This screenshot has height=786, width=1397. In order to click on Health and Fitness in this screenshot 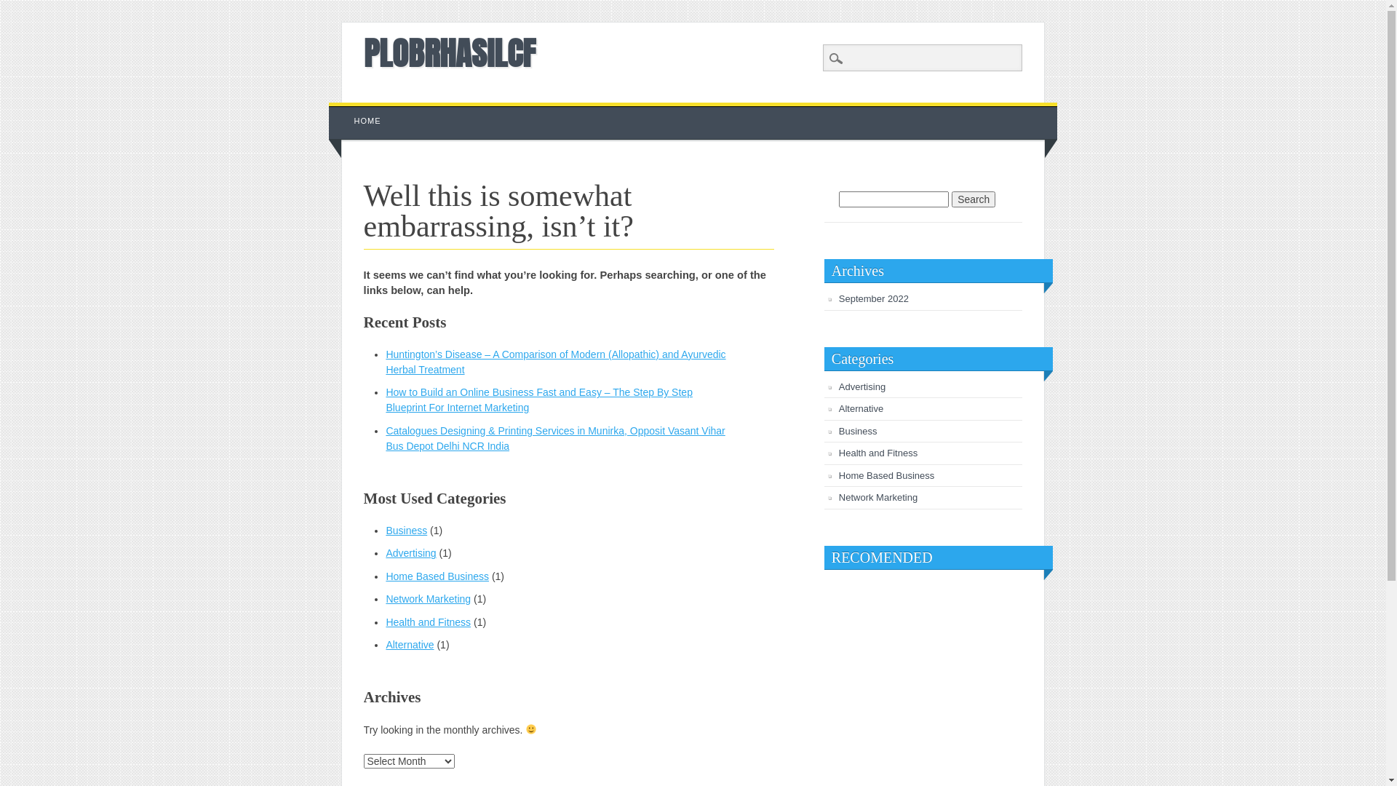, I will do `click(878, 453)`.